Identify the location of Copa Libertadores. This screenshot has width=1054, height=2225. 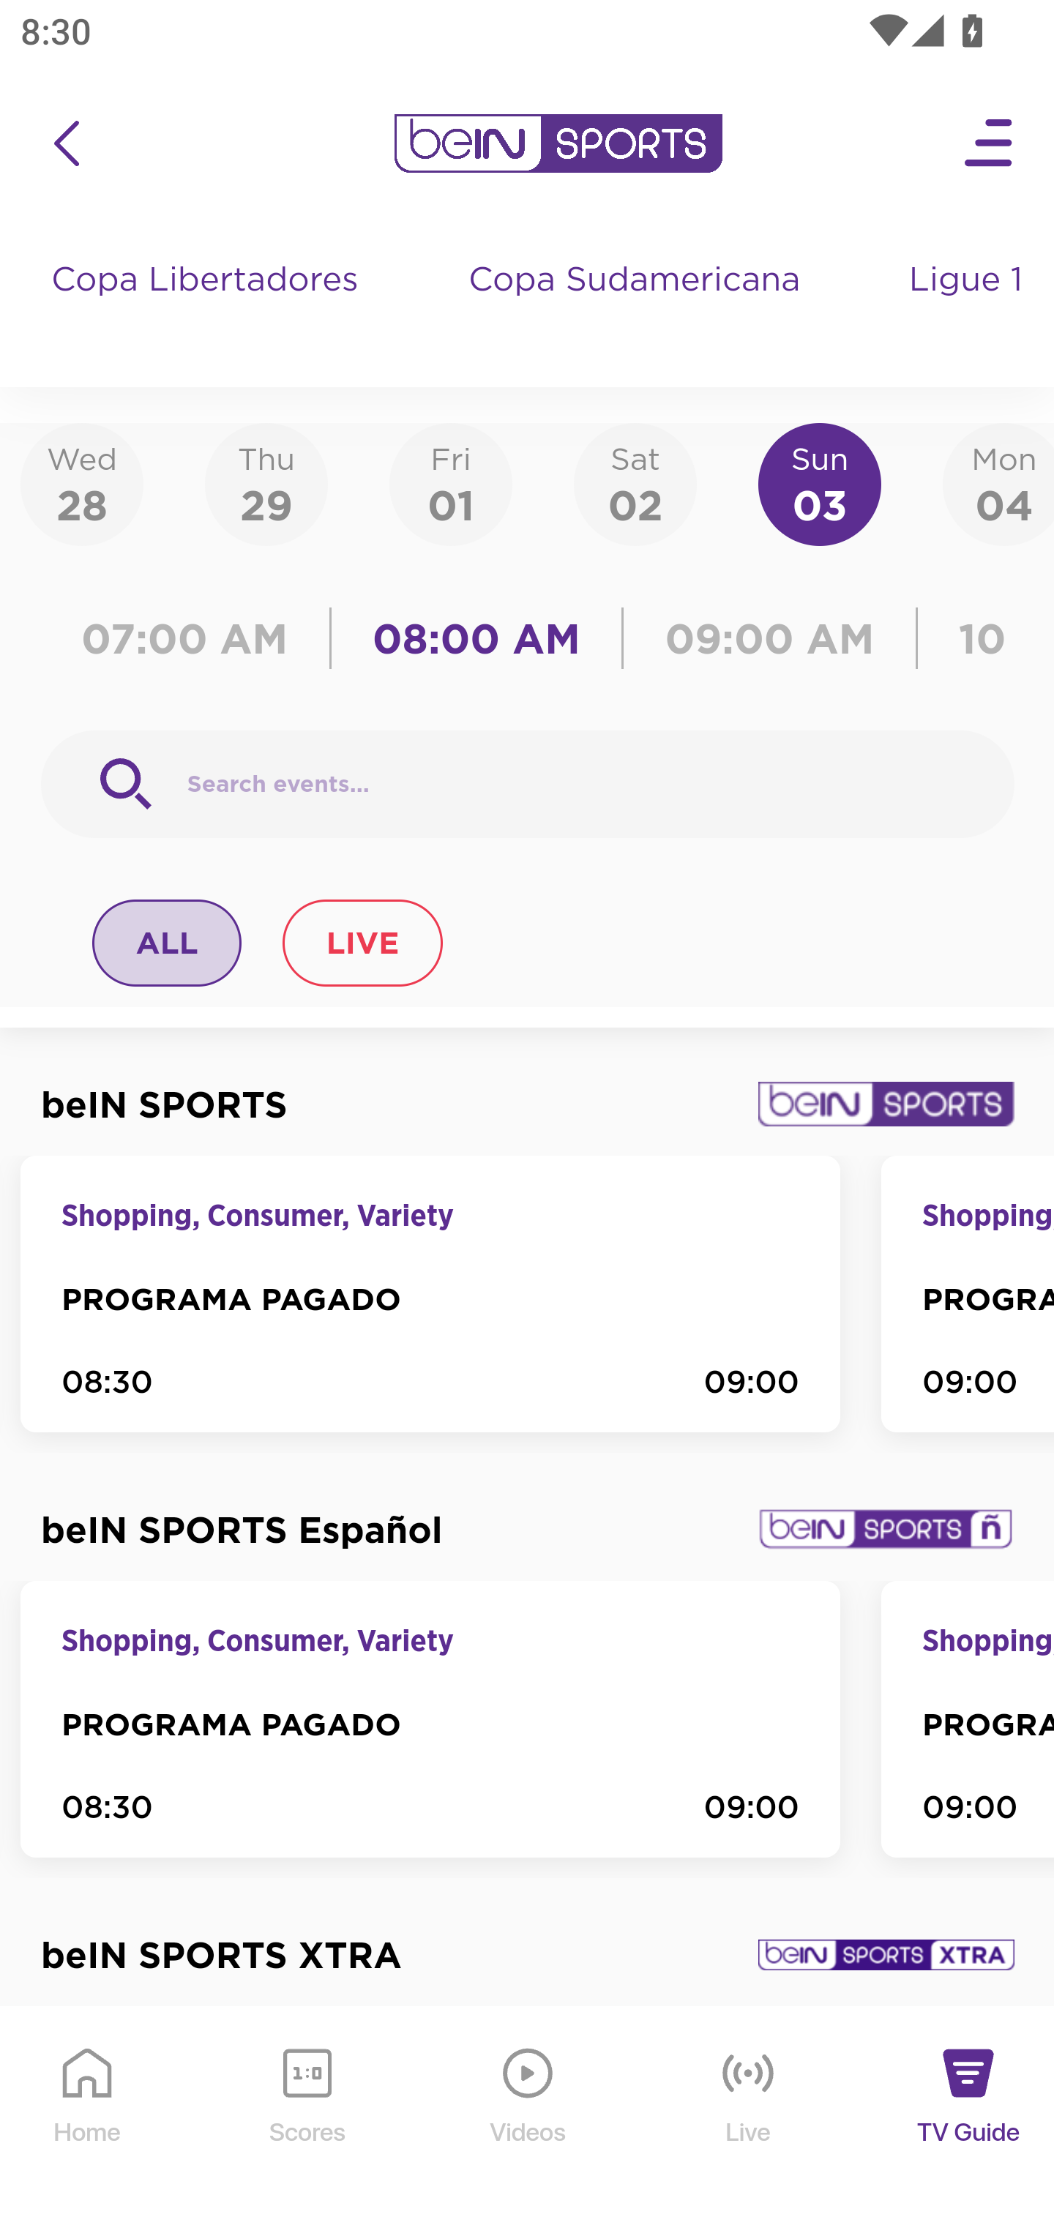
(208, 307).